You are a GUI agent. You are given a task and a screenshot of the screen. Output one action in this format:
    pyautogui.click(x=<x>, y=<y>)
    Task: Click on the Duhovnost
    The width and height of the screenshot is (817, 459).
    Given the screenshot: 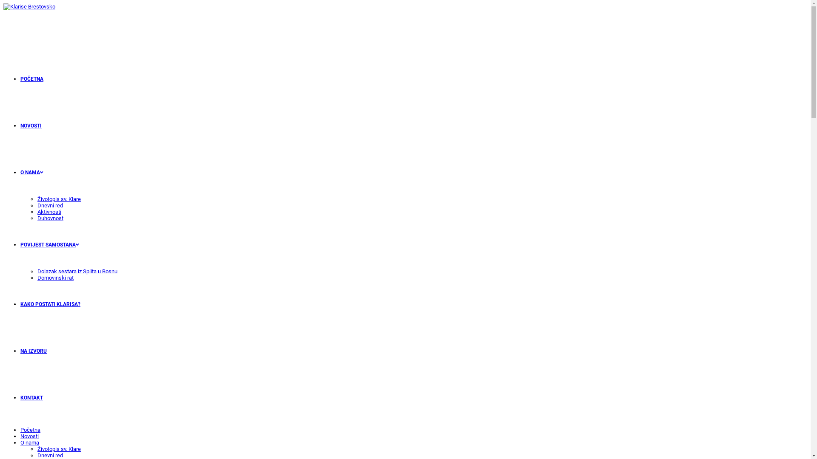 What is the action you would take?
    pyautogui.click(x=50, y=218)
    